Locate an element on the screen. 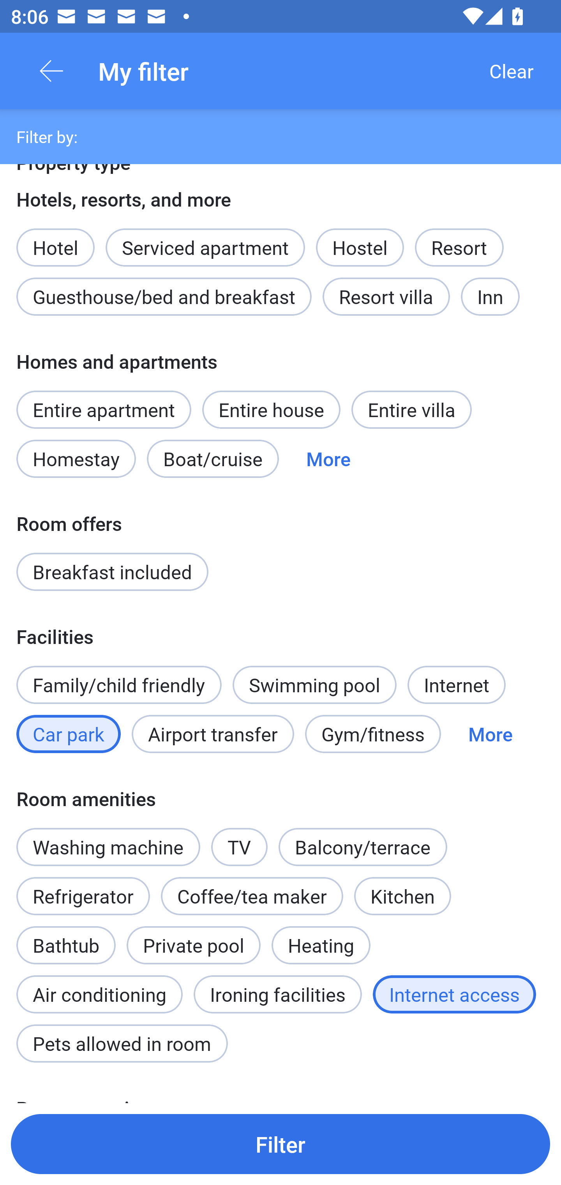 The height and width of the screenshot is (1185, 561). More is located at coordinates (490, 734).